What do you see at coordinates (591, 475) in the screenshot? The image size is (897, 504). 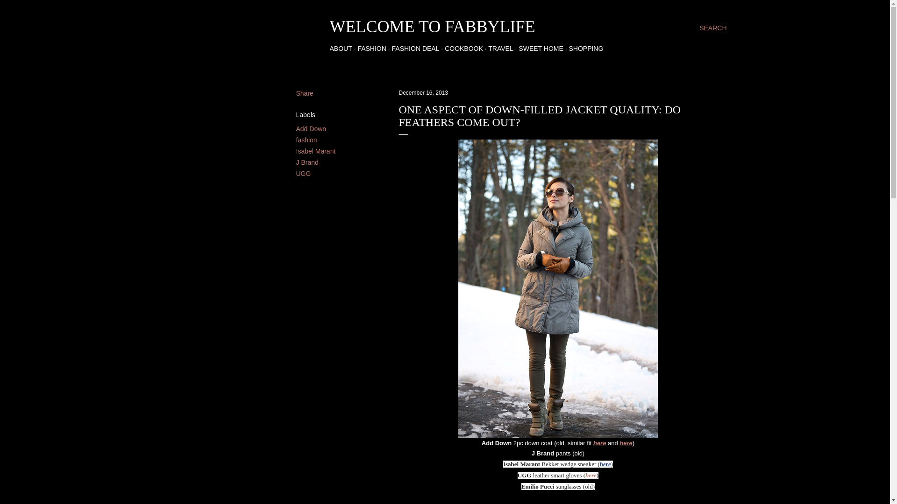 I see `here` at bounding box center [591, 475].